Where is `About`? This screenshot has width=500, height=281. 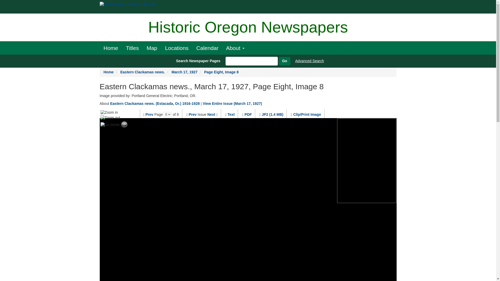
About is located at coordinates (235, 48).